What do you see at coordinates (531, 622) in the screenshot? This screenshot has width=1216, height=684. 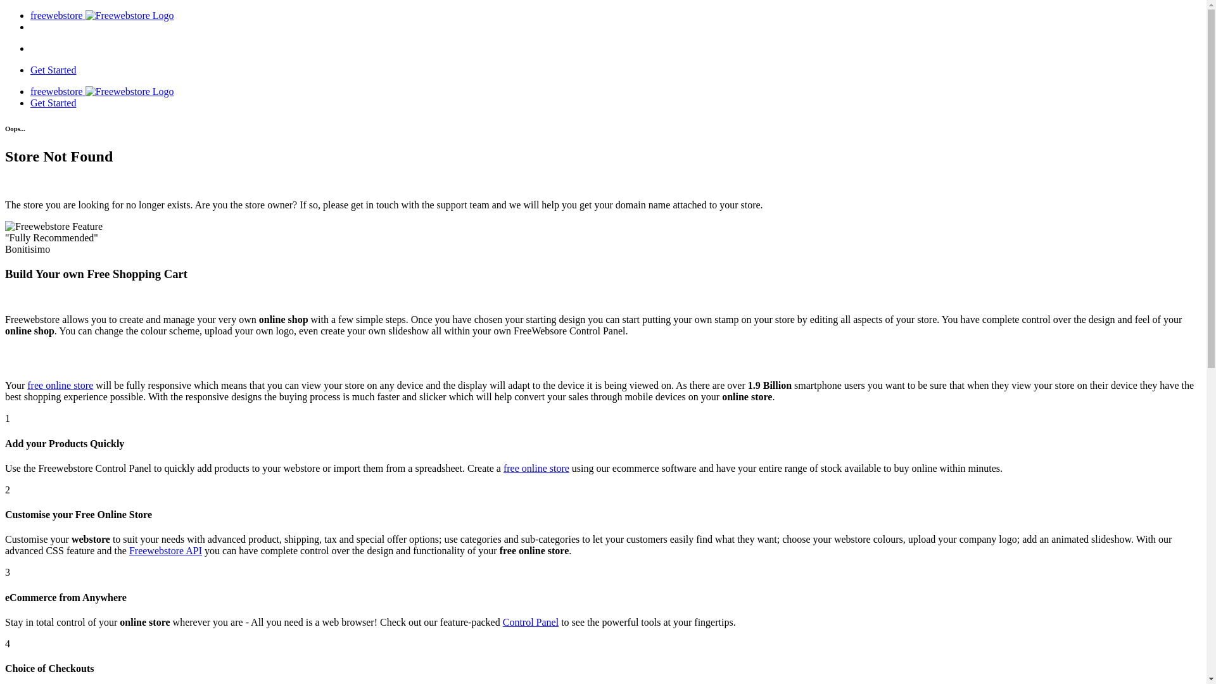 I see `Control Panel` at bounding box center [531, 622].